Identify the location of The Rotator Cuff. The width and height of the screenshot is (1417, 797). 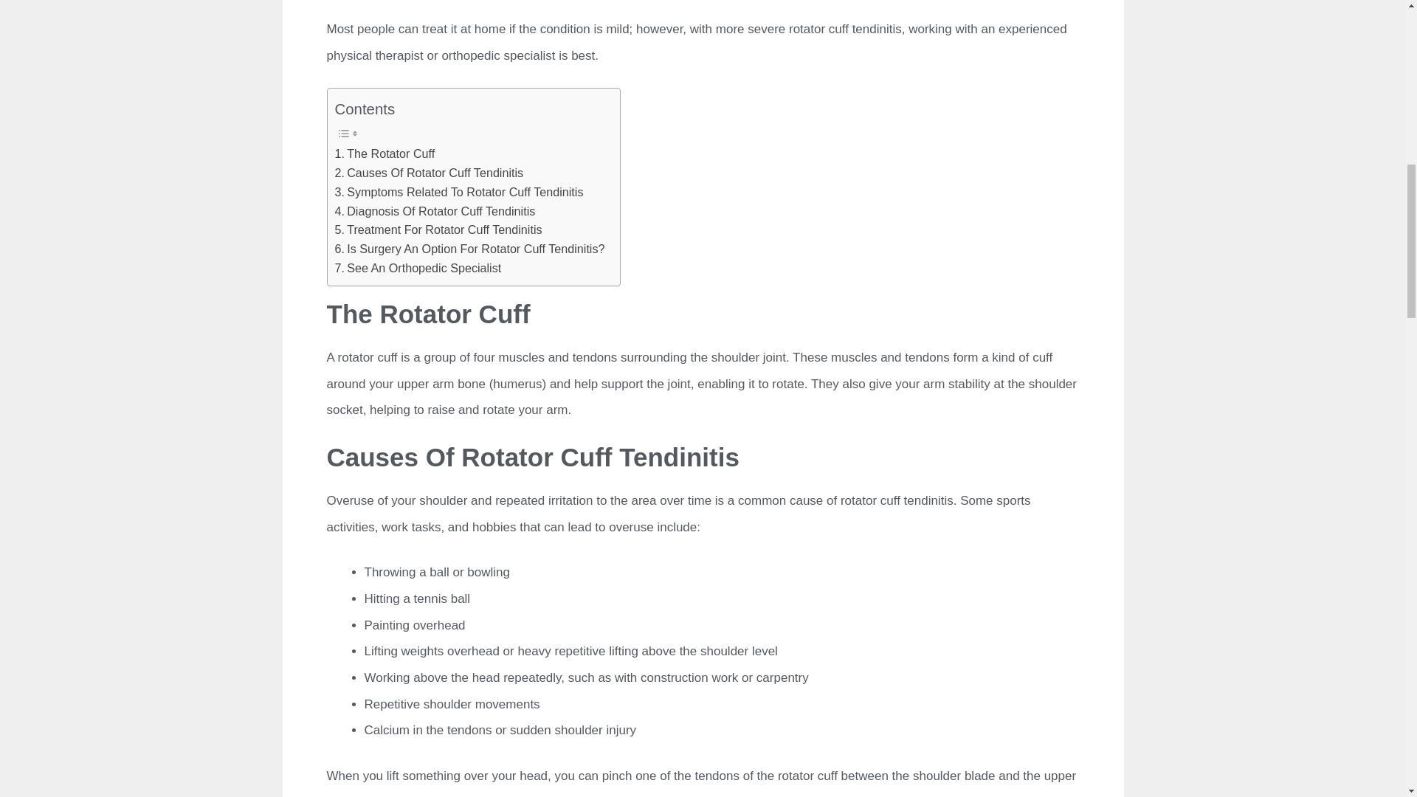
(385, 153).